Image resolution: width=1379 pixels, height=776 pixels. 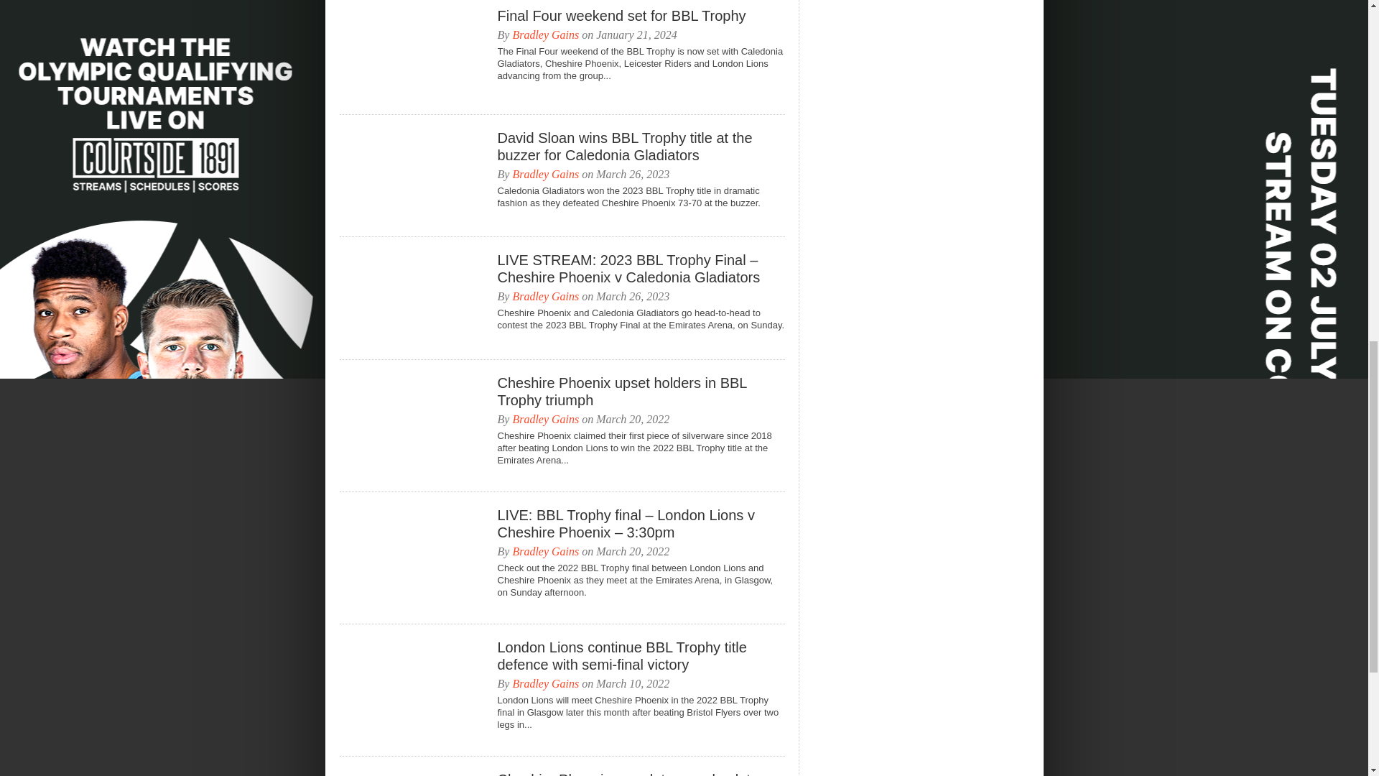 What do you see at coordinates (545, 683) in the screenshot?
I see `Posts by Bradley Gains` at bounding box center [545, 683].